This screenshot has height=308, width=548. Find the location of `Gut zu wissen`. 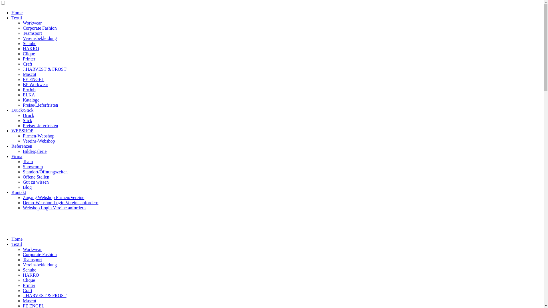

Gut zu wissen is located at coordinates (36, 182).